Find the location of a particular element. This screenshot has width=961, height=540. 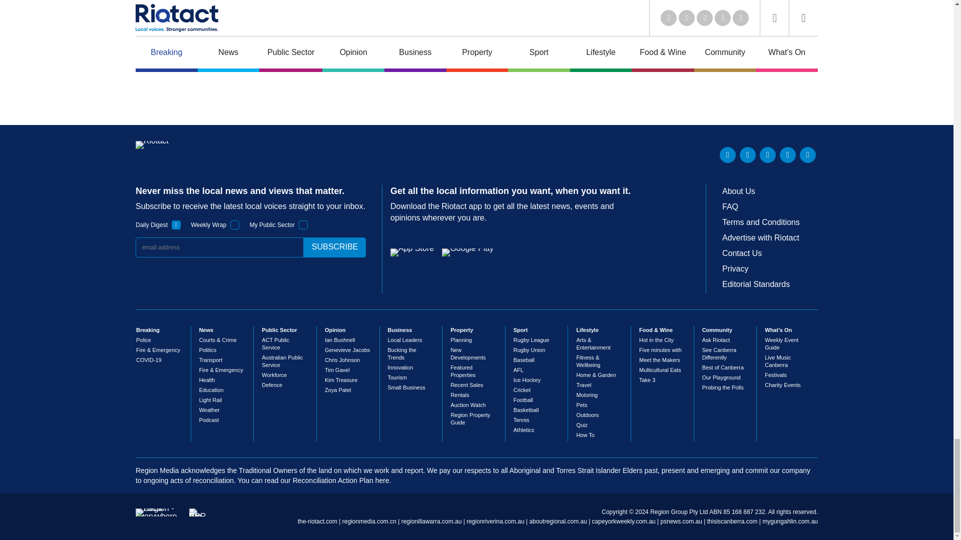

Facebook is located at coordinates (787, 155).